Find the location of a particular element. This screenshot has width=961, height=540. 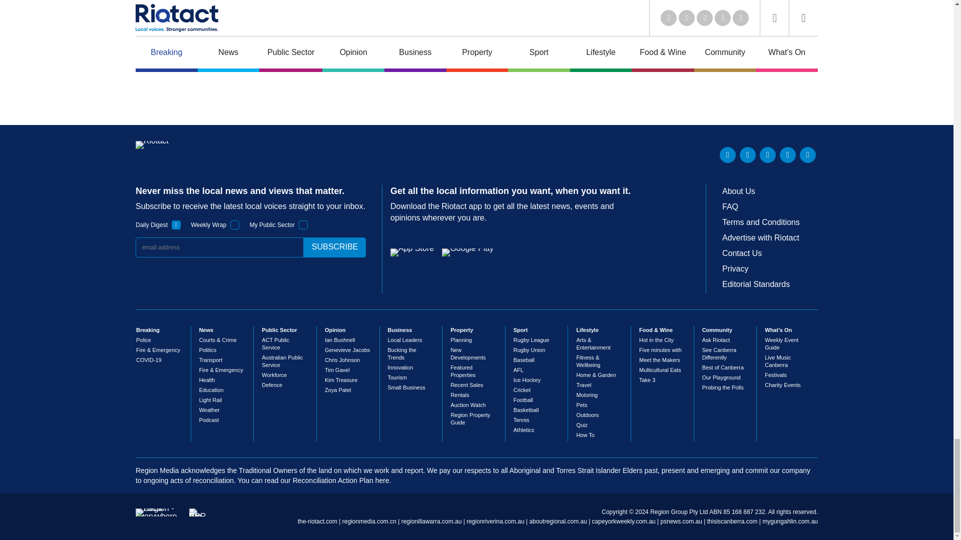

Facebook is located at coordinates (787, 155).